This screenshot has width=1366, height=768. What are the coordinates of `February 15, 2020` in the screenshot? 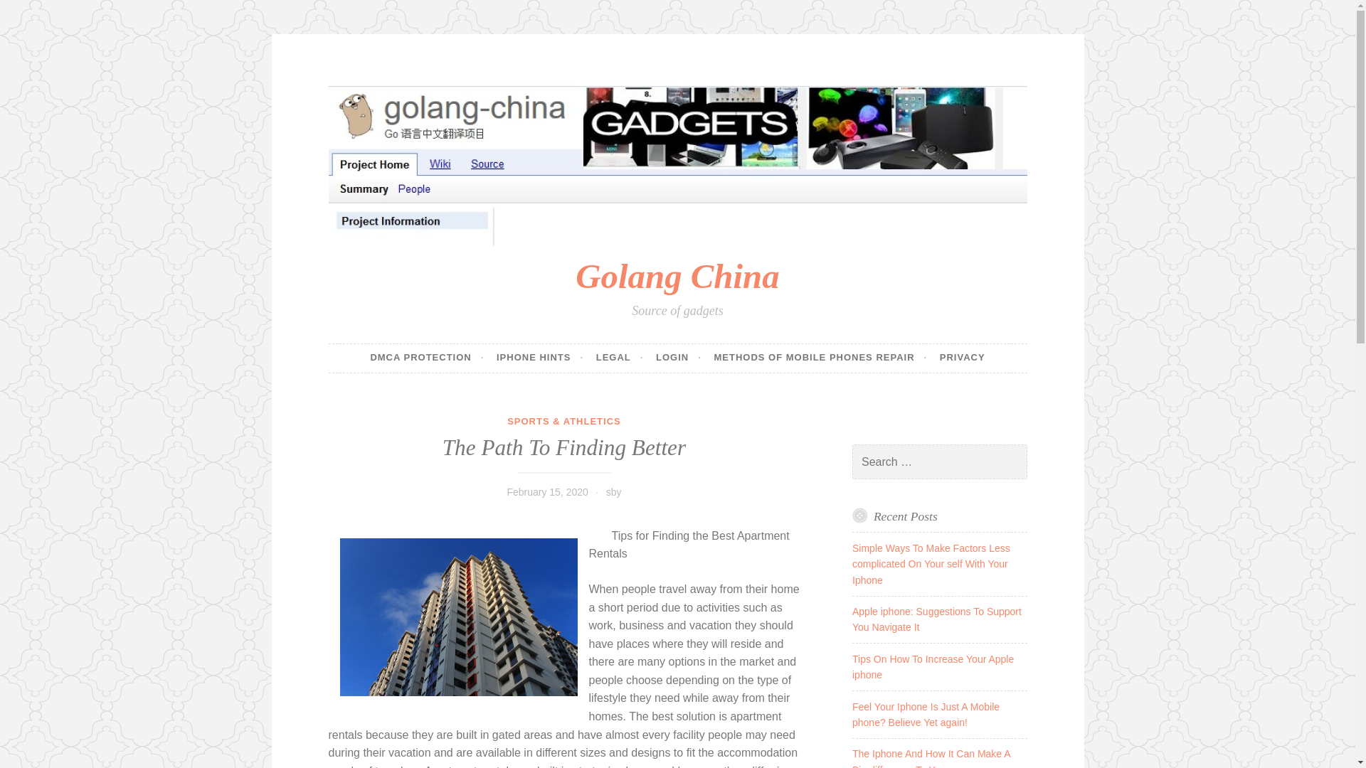 It's located at (546, 491).